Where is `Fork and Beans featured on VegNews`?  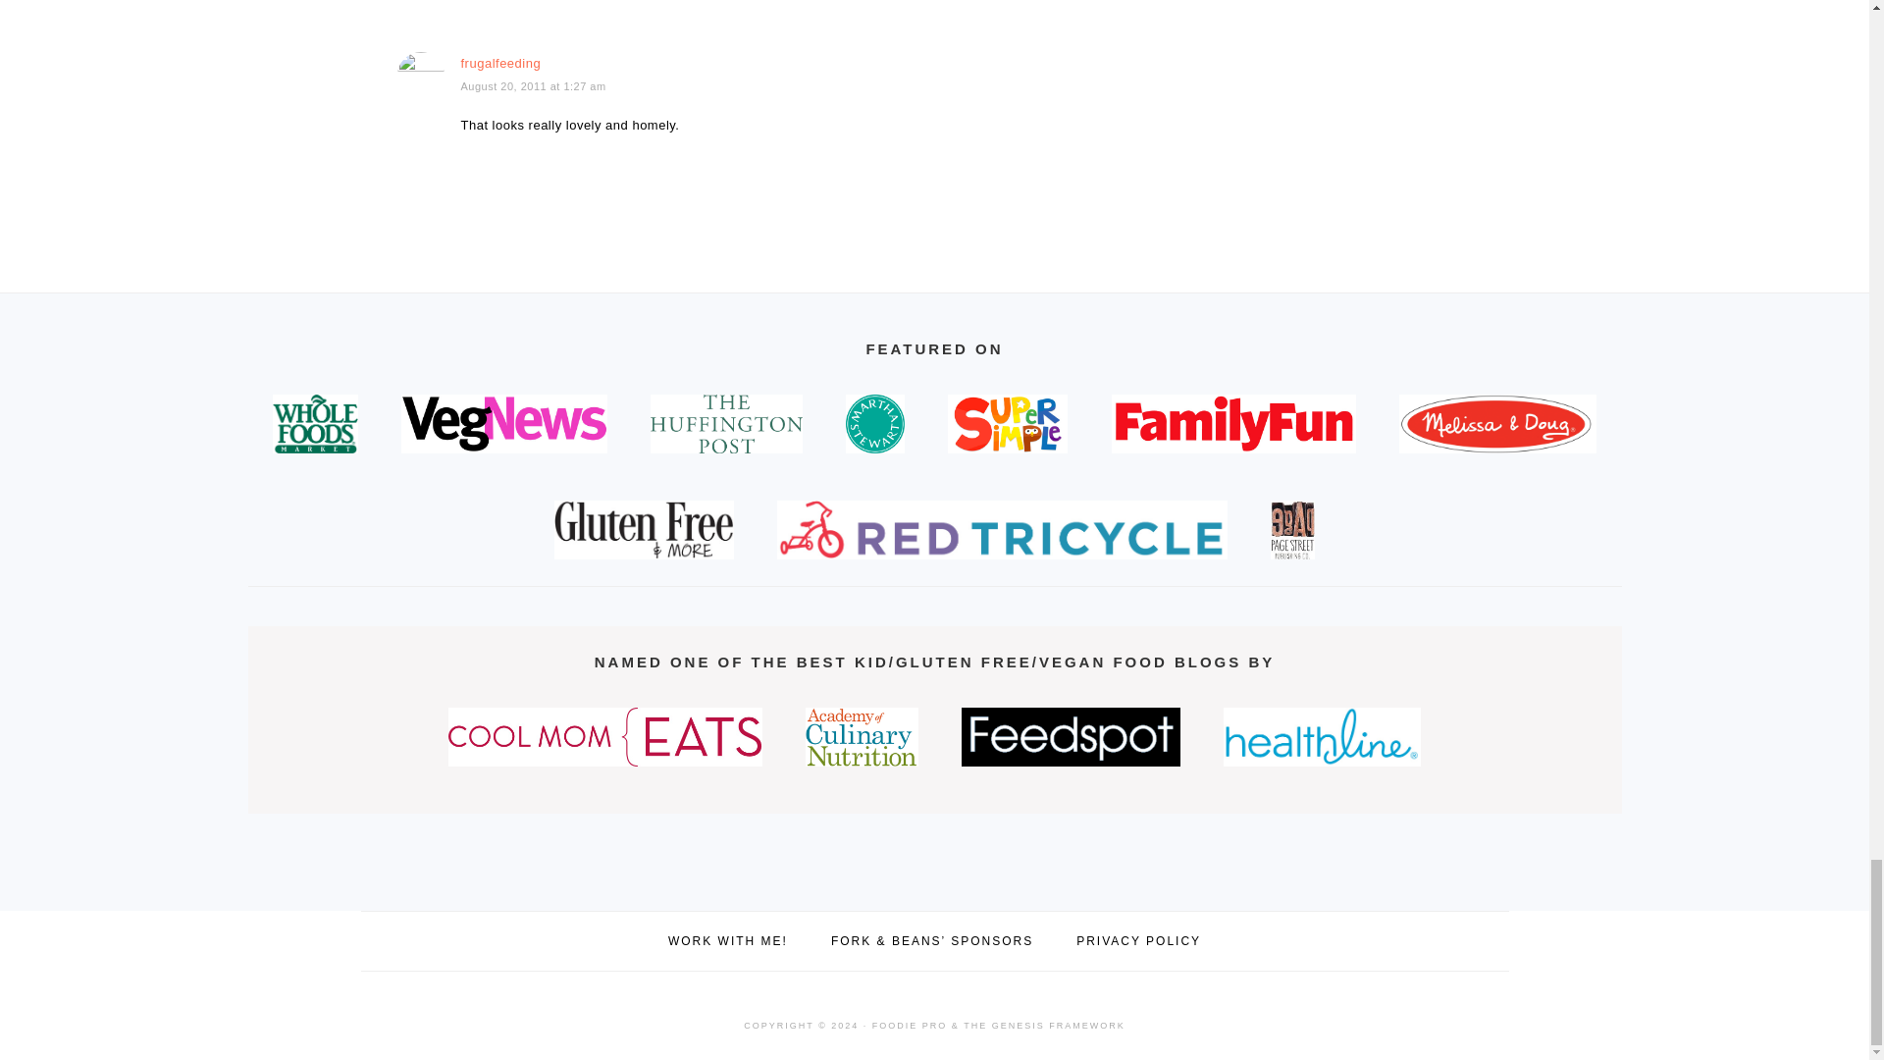 Fork and Beans featured on VegNews is located at coordinates (504, 424).